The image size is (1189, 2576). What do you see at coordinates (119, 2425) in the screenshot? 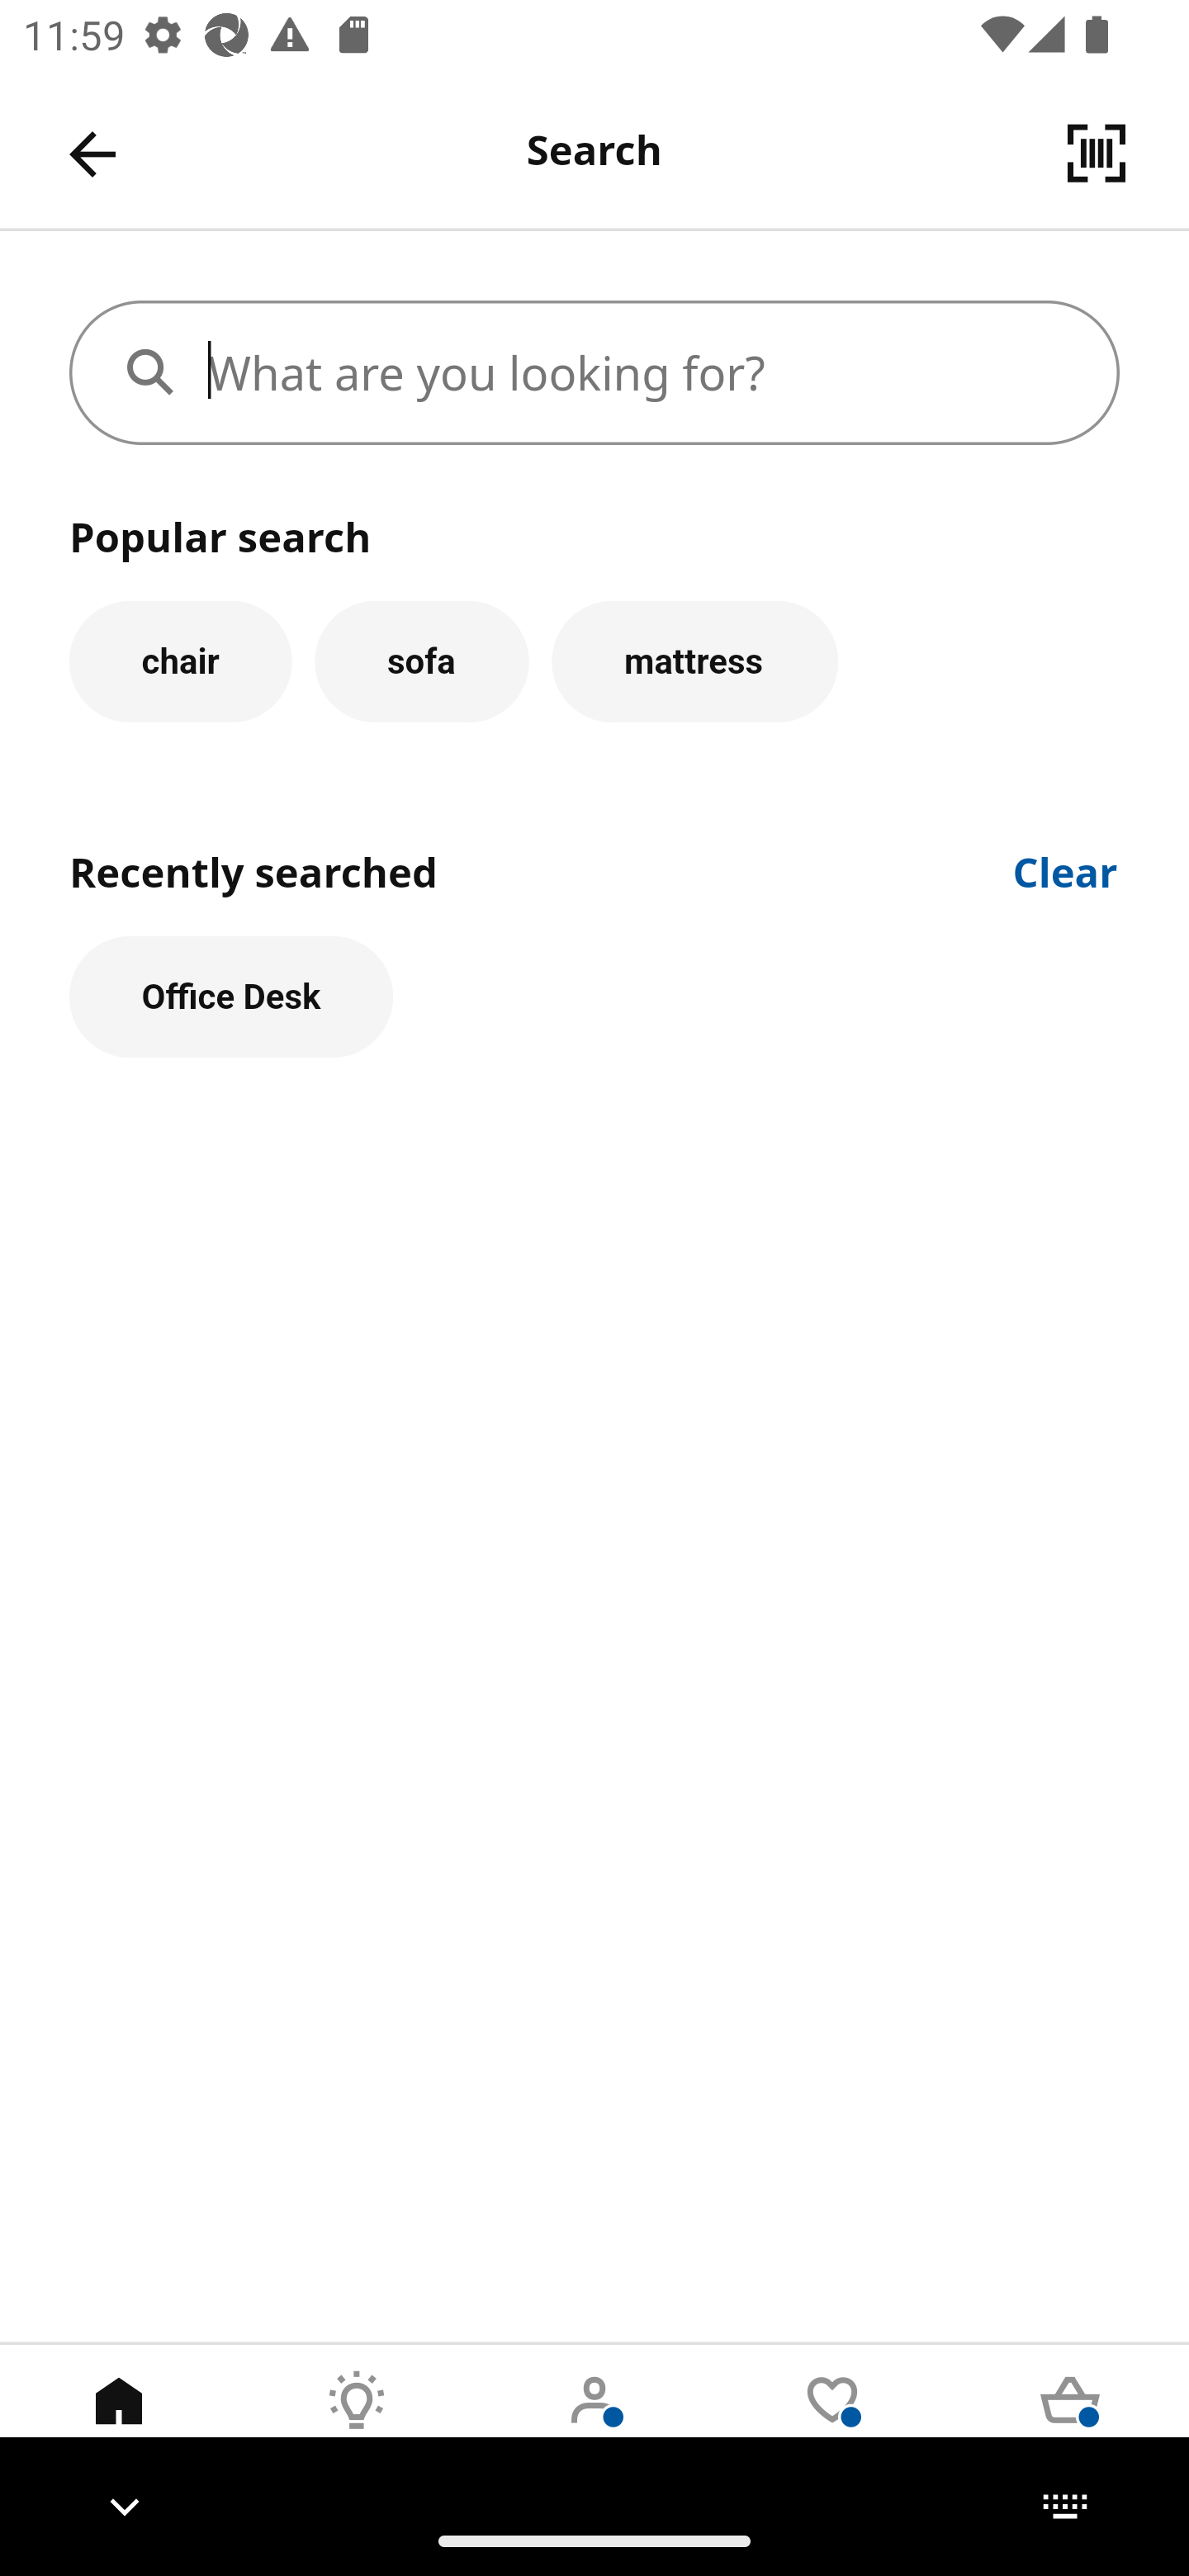
I see `Home
Tab 1 of 5` at bounding box center [119, 2425].